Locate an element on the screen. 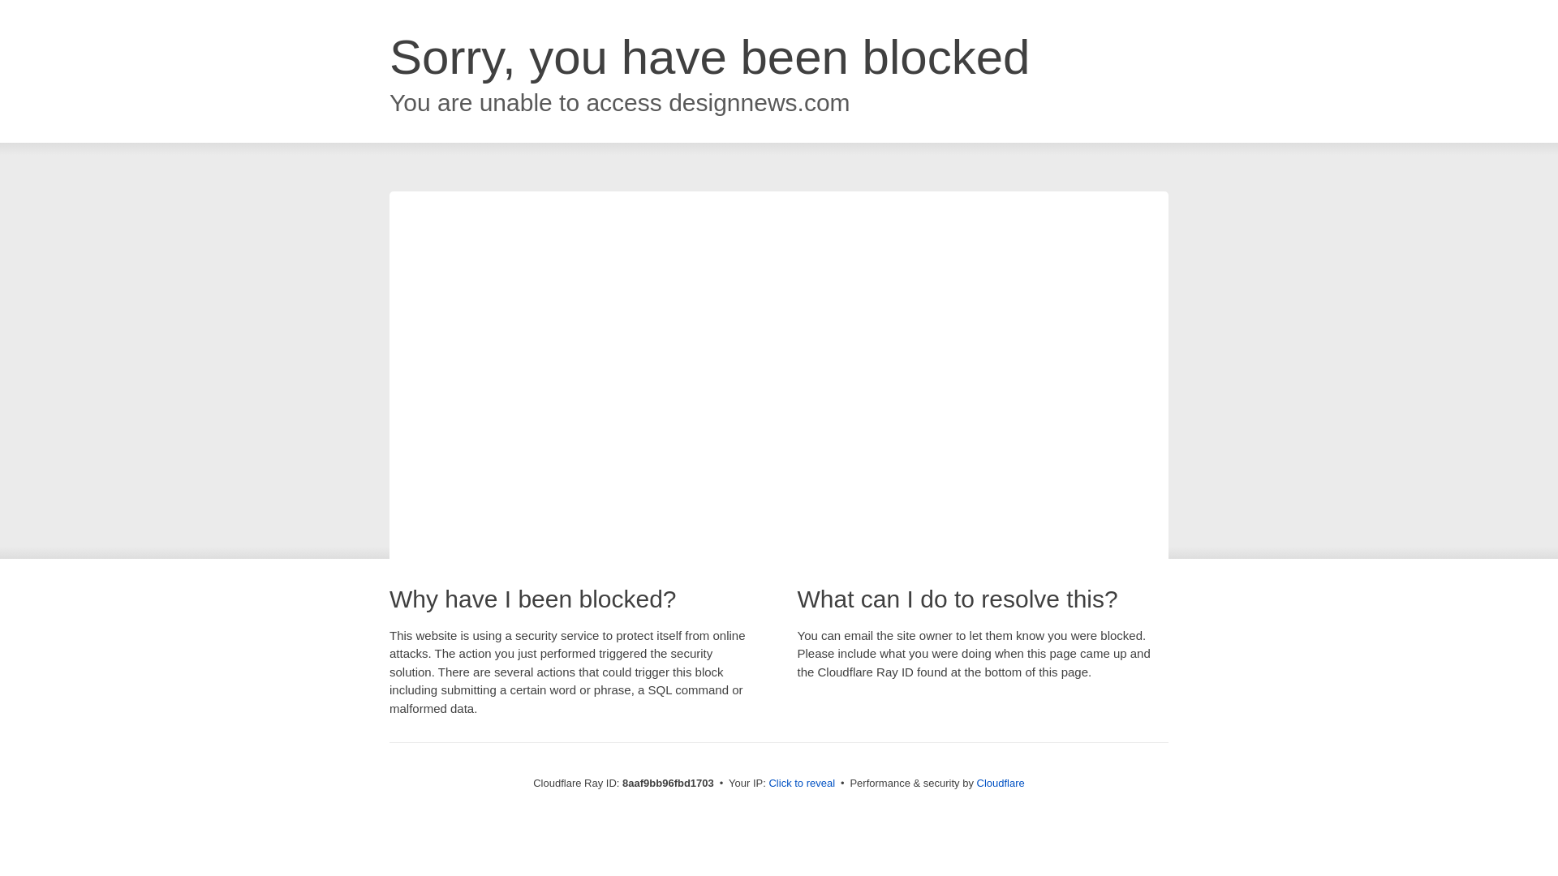  Cloudflare is located at coordinates (1001, 783).